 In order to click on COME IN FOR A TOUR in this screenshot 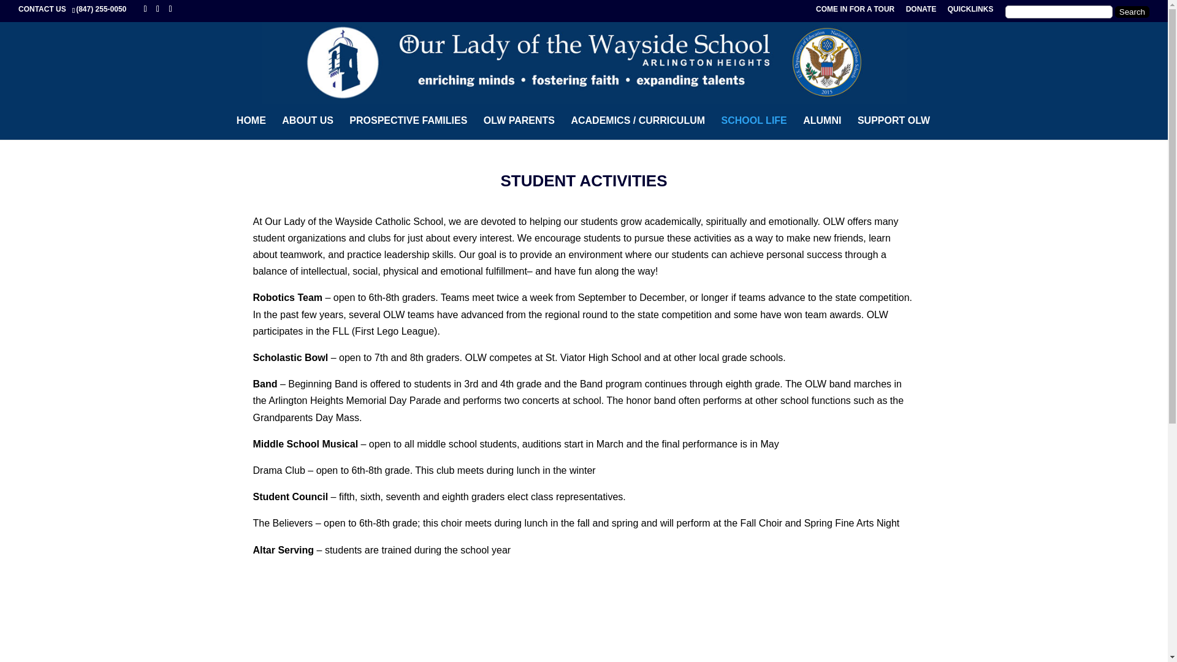, I will do `click(855, 12)`.